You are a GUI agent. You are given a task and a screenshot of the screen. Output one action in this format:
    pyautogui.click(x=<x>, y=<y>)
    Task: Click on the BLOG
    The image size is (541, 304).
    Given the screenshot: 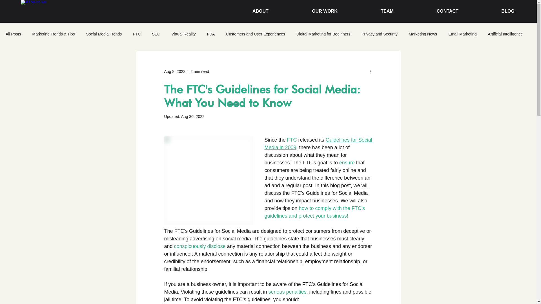 What is the action you would take?
    pyautogui.click(x=493, y=8)
    